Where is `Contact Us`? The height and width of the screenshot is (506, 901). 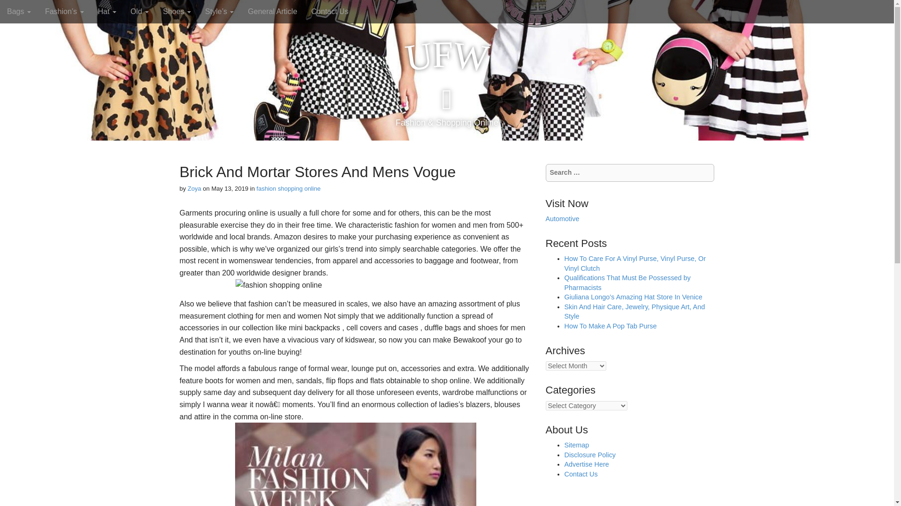
Contact Us is located at coordinates (329, 11).